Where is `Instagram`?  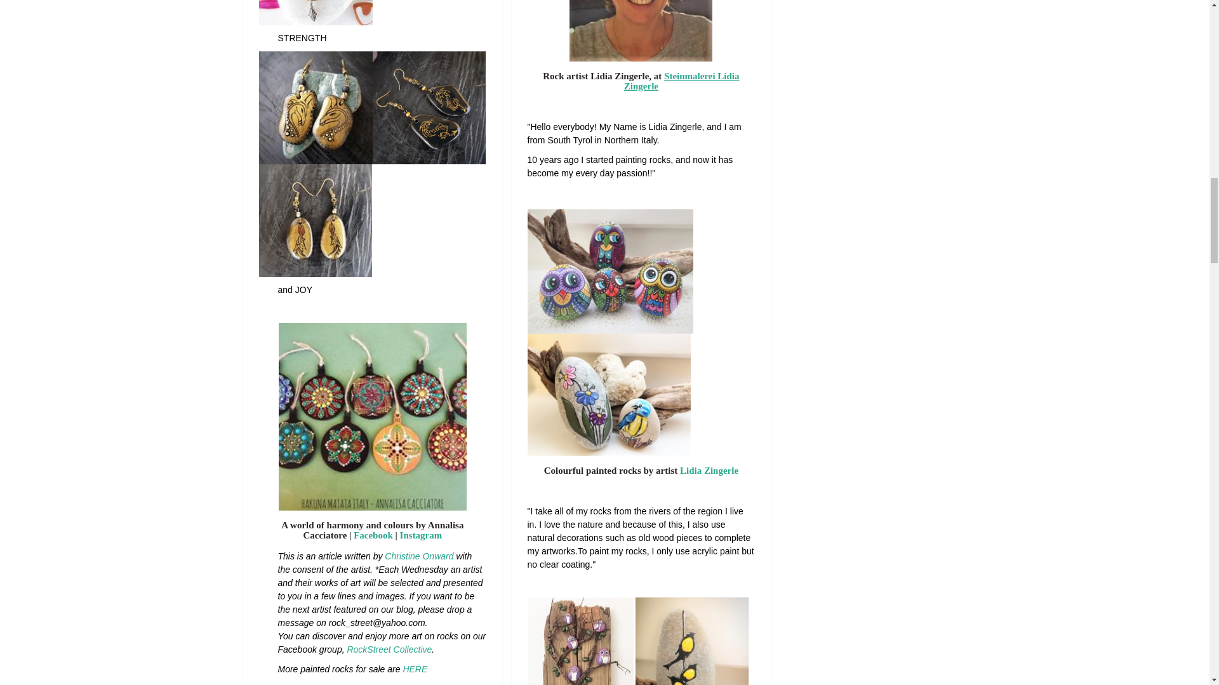
Instagram is located at coordinates (420, 535).